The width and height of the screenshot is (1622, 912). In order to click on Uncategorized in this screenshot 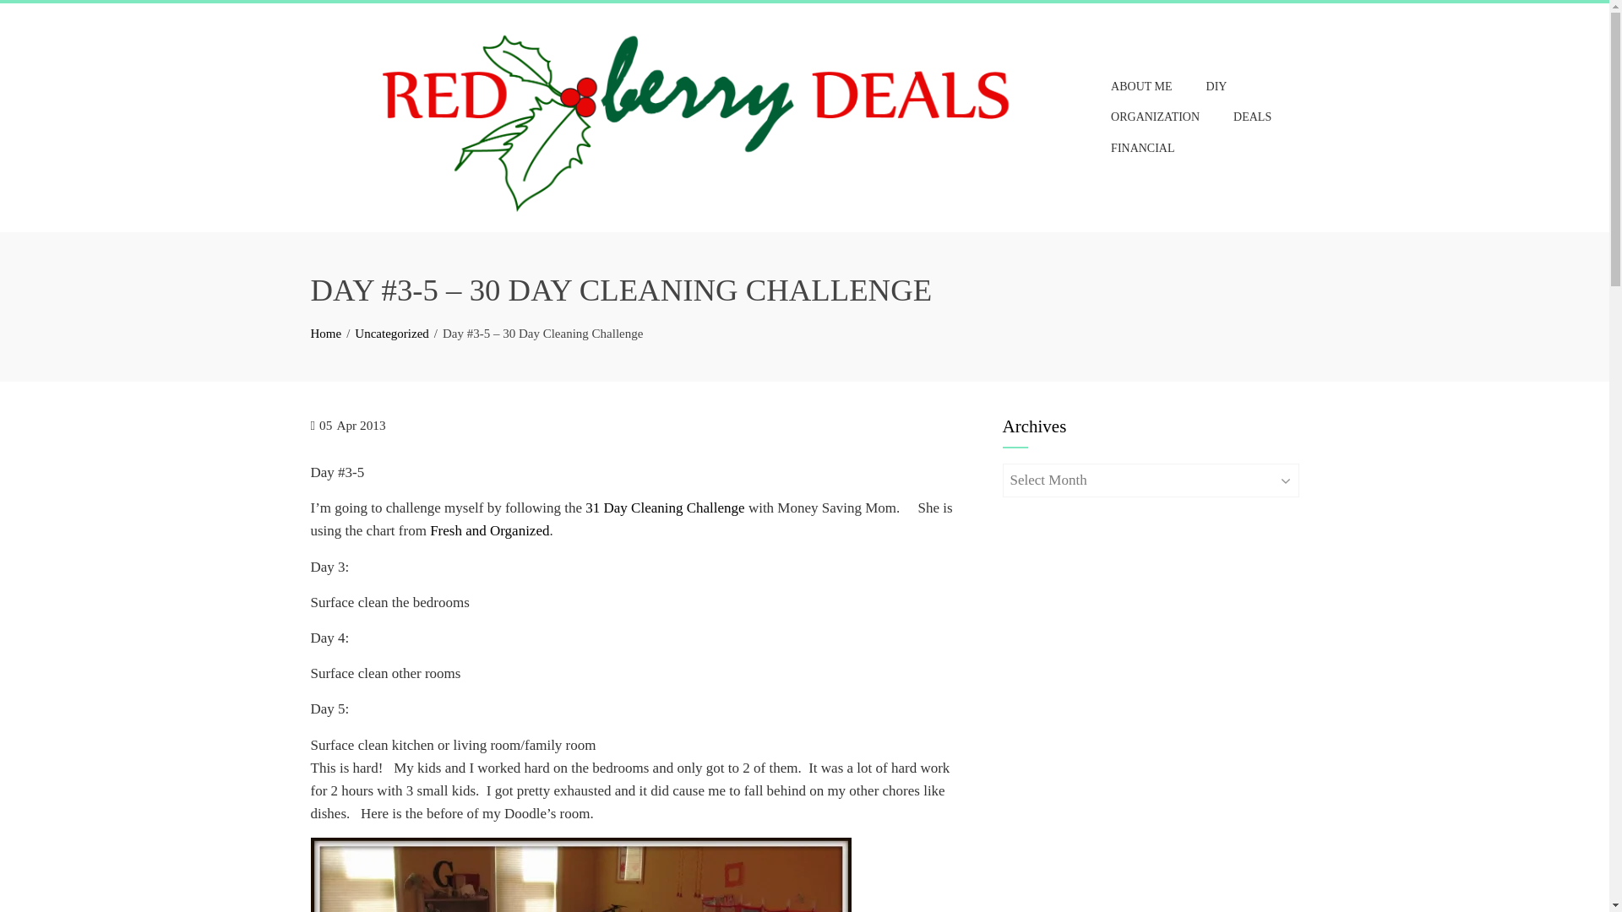, I will do `click(391, 333)`.